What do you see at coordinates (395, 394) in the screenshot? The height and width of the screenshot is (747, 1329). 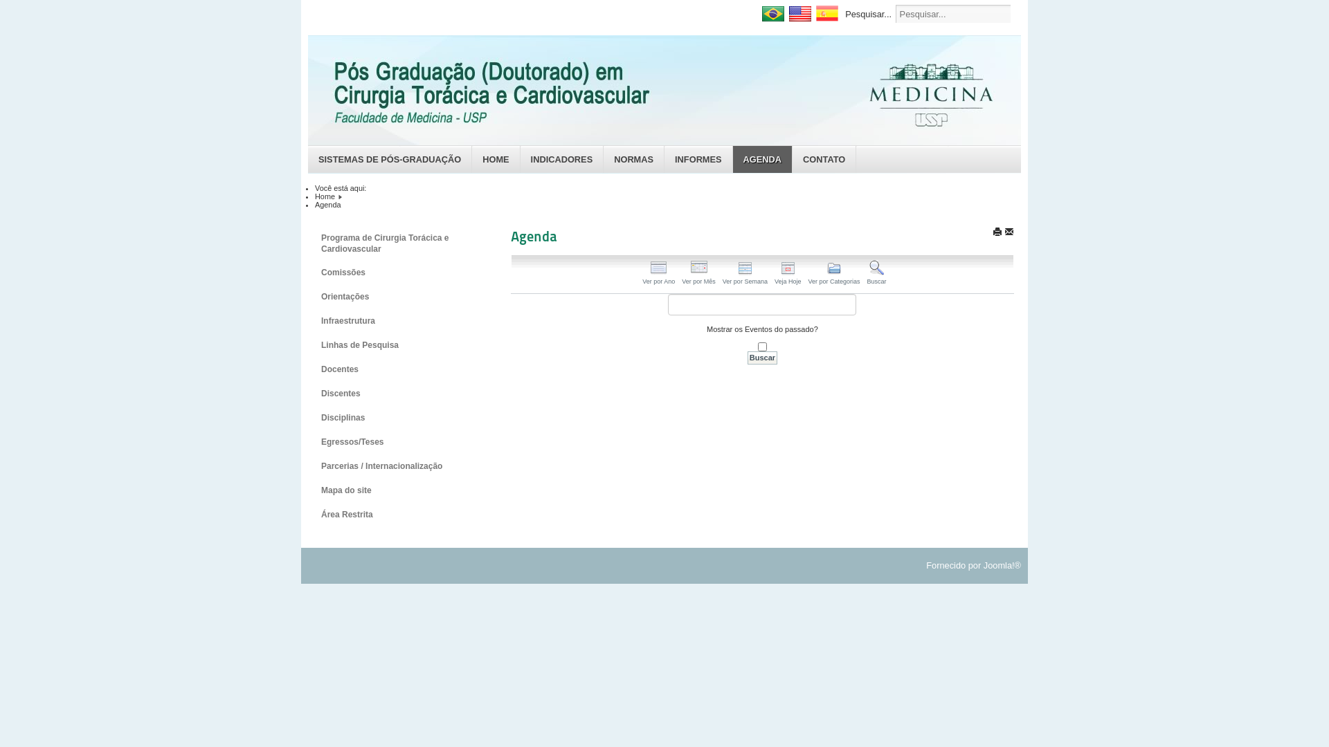 I see `Discentes` at bounding box center [395, 394].